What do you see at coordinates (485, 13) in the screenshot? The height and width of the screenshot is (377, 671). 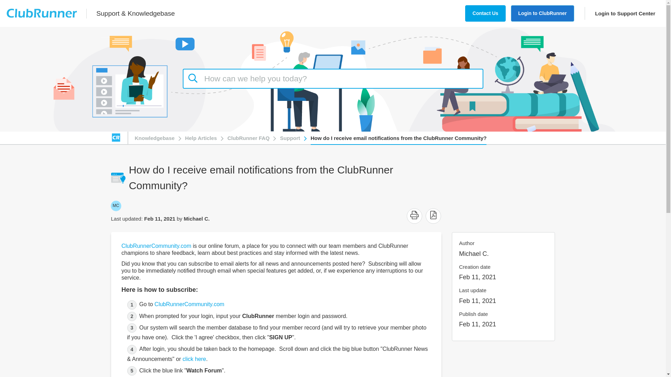 I see `Pdf` at bounding box center [485, 13].